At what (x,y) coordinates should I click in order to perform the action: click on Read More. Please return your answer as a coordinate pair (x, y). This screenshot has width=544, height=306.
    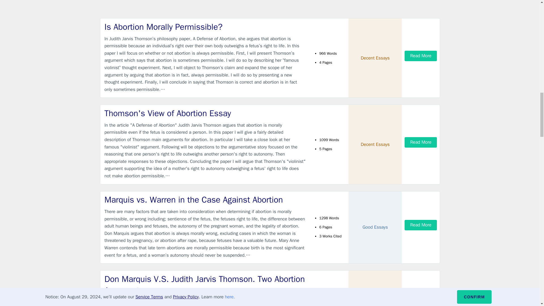
    Looking at the image, I should click on (420, 225).